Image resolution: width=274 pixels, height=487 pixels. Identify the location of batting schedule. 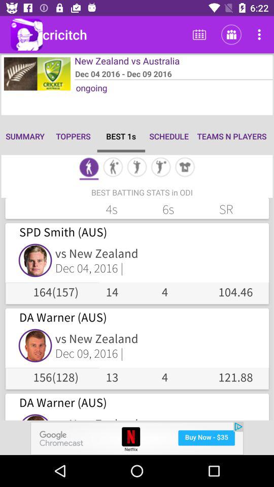
(89, 168).